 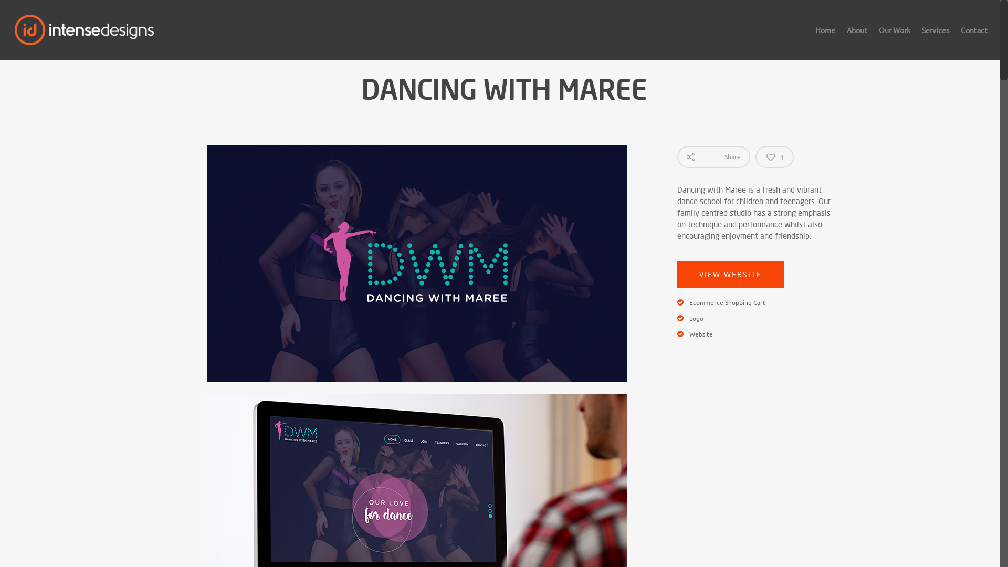 I want to click on Home, so click(x=825, y=37).